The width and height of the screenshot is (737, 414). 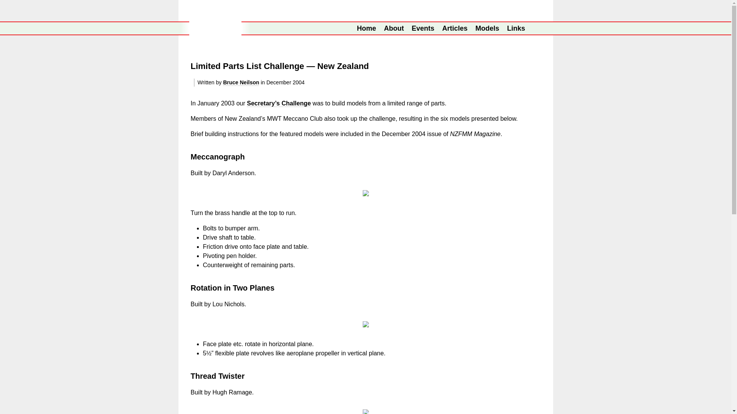 I want to click on Bruce Neilson, so click(x=241, y=82).